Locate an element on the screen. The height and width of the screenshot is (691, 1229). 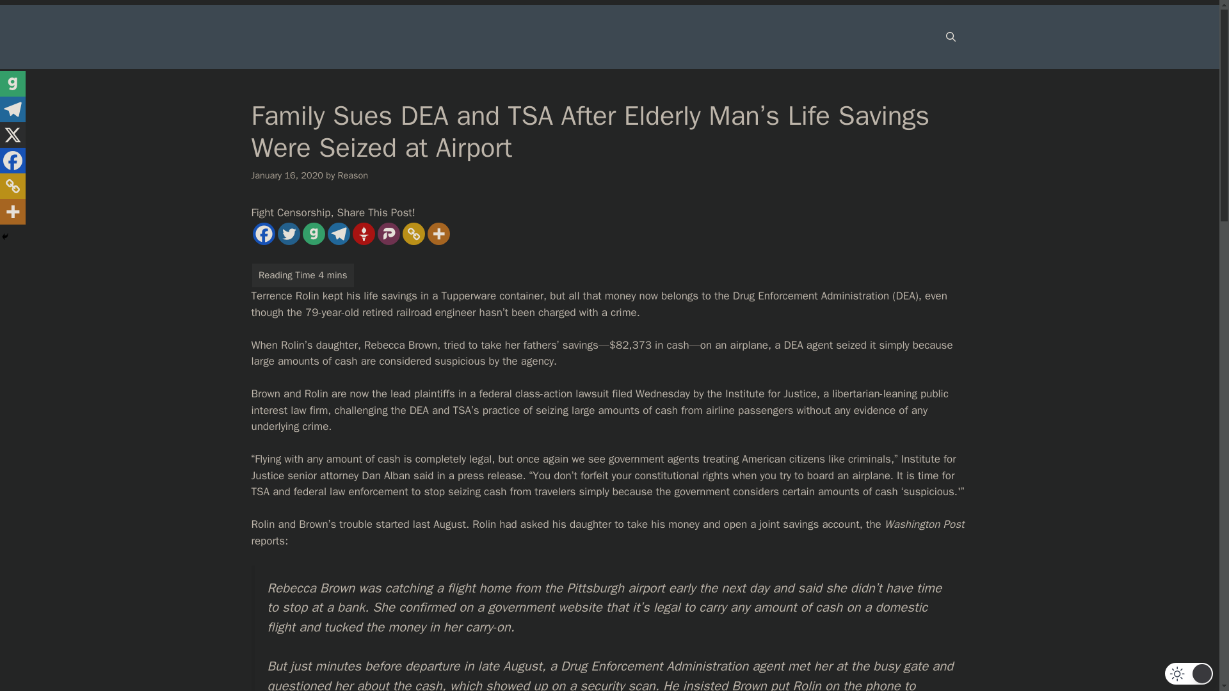
Twitter is located at coordinates (288, 234).